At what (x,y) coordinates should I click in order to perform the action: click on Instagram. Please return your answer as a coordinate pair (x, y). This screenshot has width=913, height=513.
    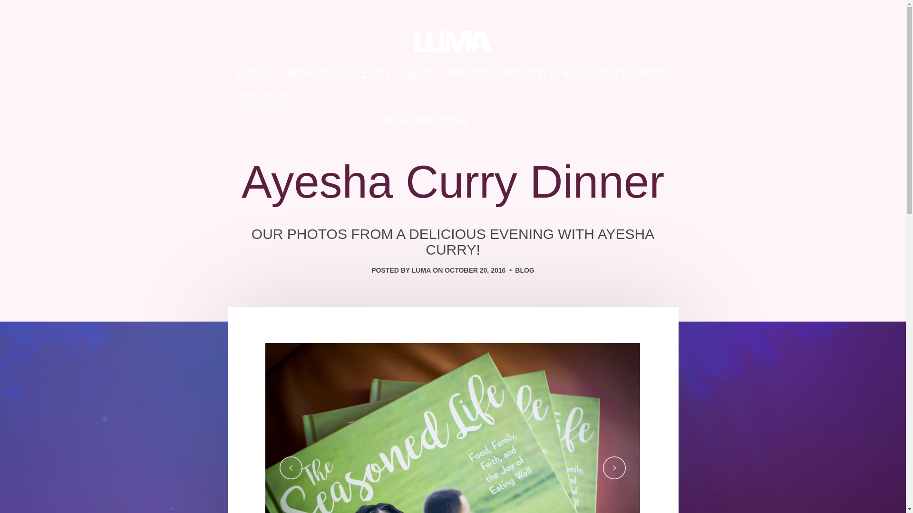
    Looking at the image, I should click on (514, 121).